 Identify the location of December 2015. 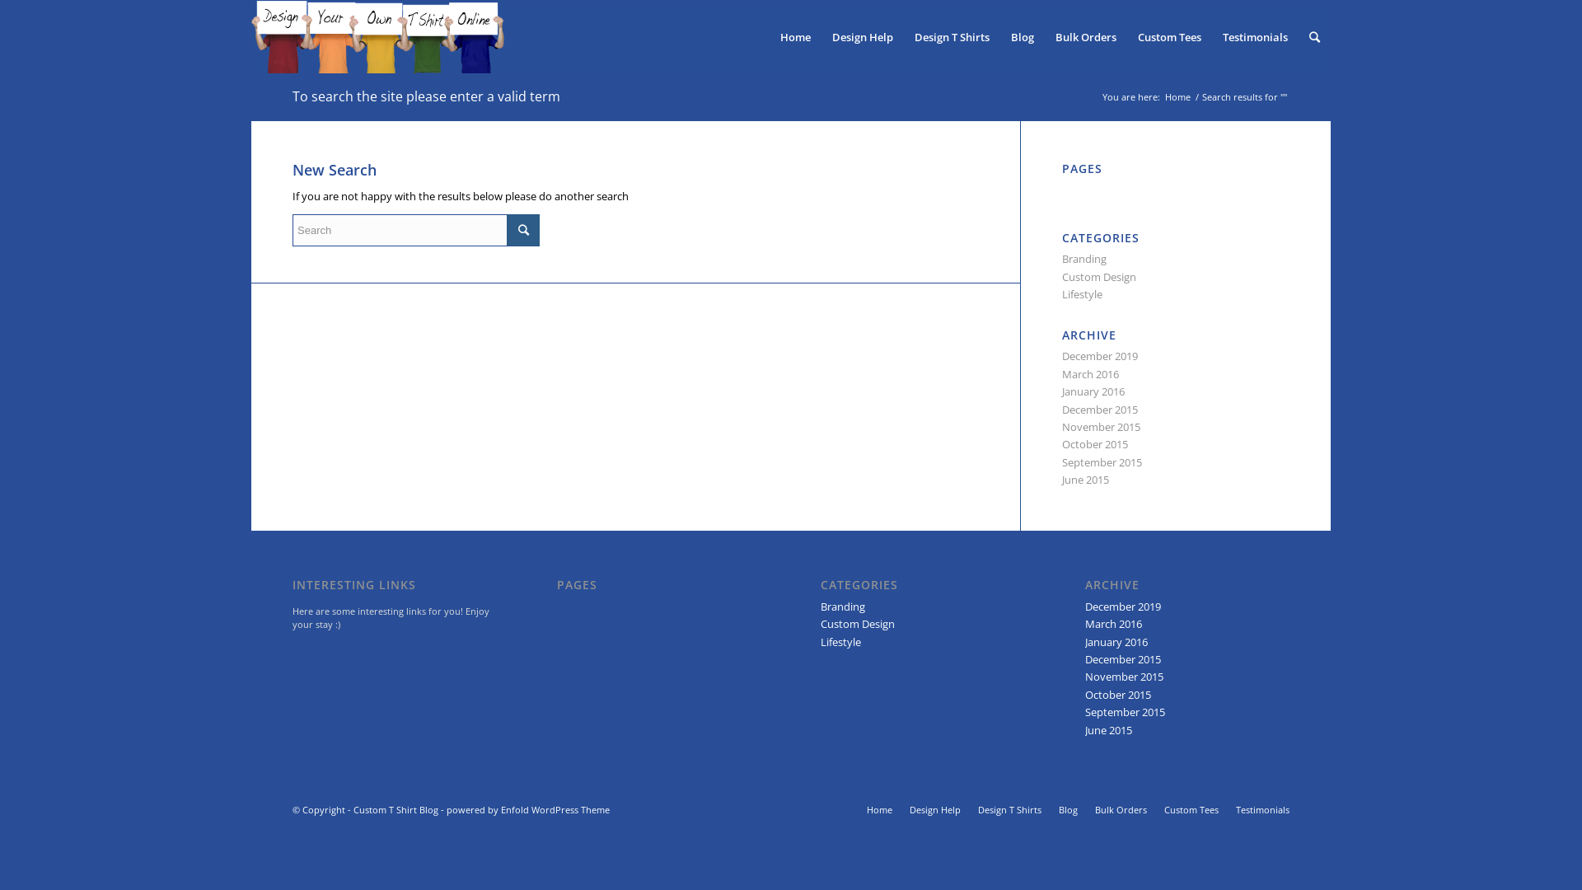
(1123, 659).